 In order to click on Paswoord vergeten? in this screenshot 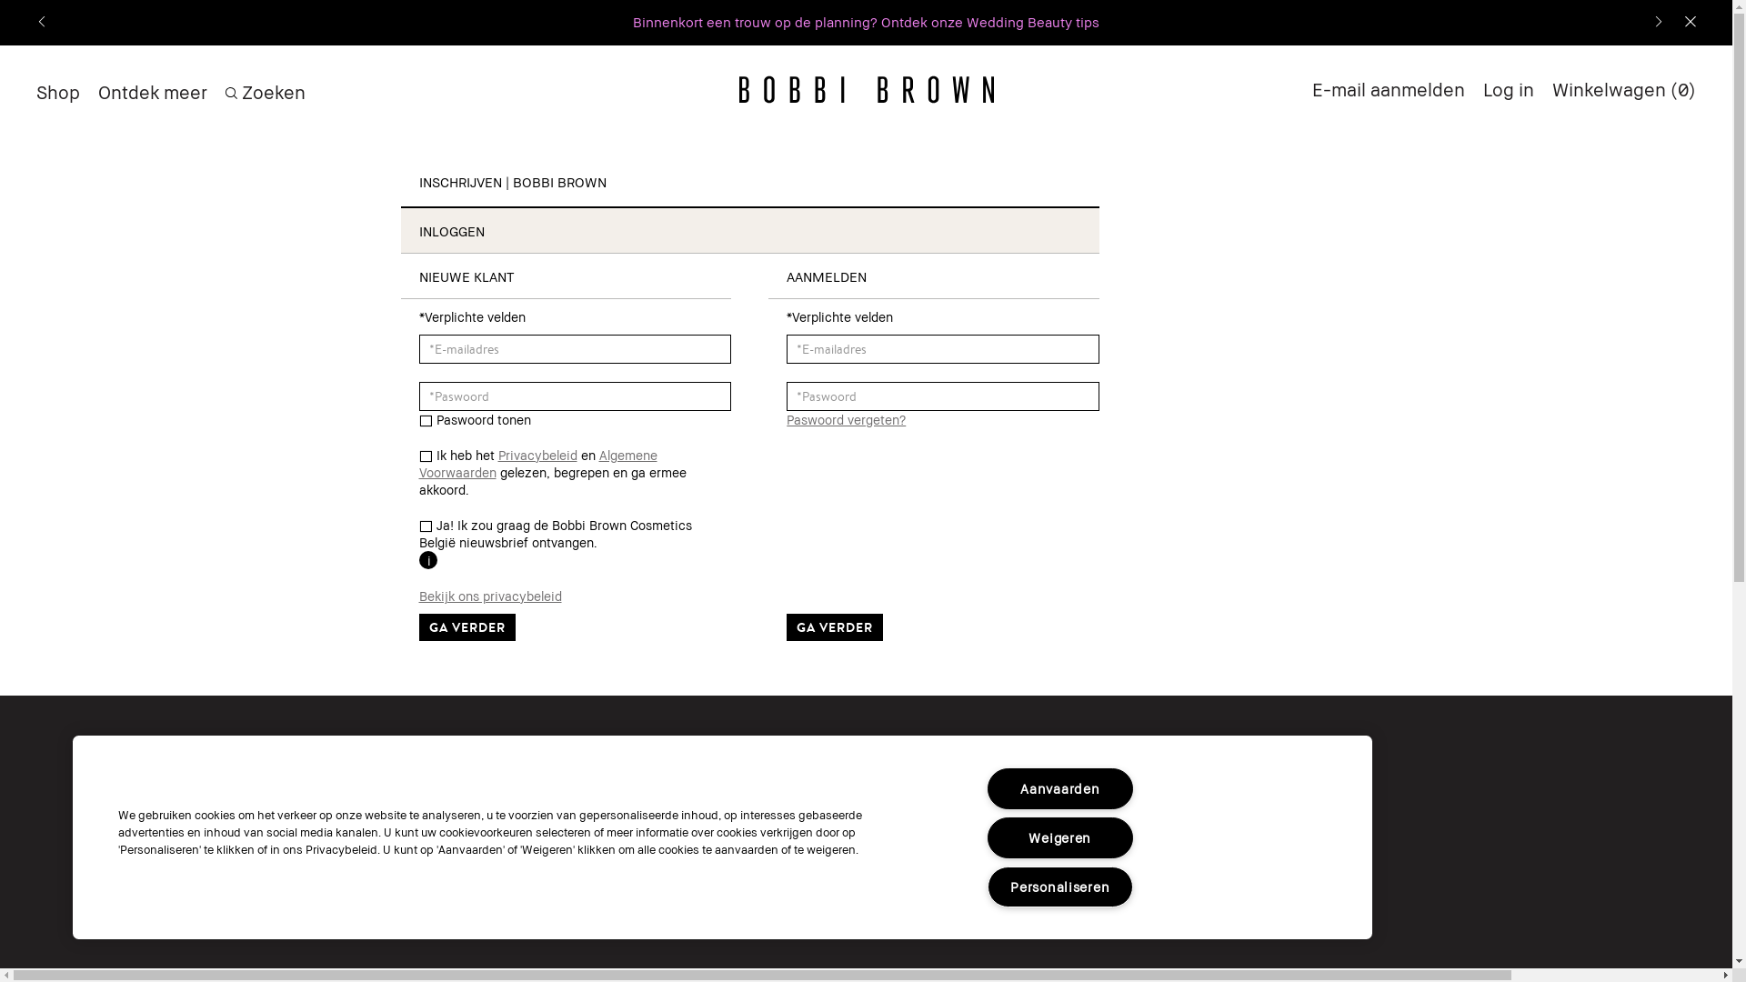, I will do `click(846, 418)`.